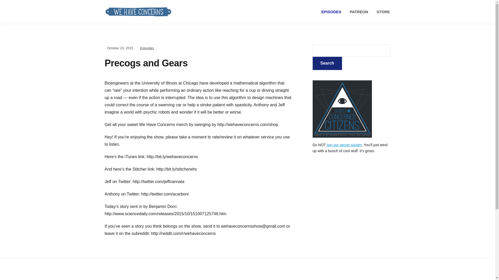 Image resolution: width=499 pixels, height=280 pixels. What do you see at coordinates (344, 145) in the screenshot?
I see `join our secret society` at bounding box center [344, 145].